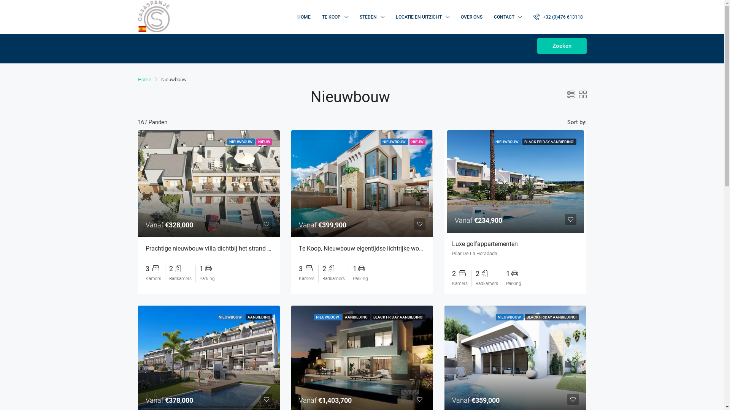 This screenshot has height=410, width=730. Describe the element at coordinates (241, 142) in the screenshot. I see `NIEUWBOUW` at that location.